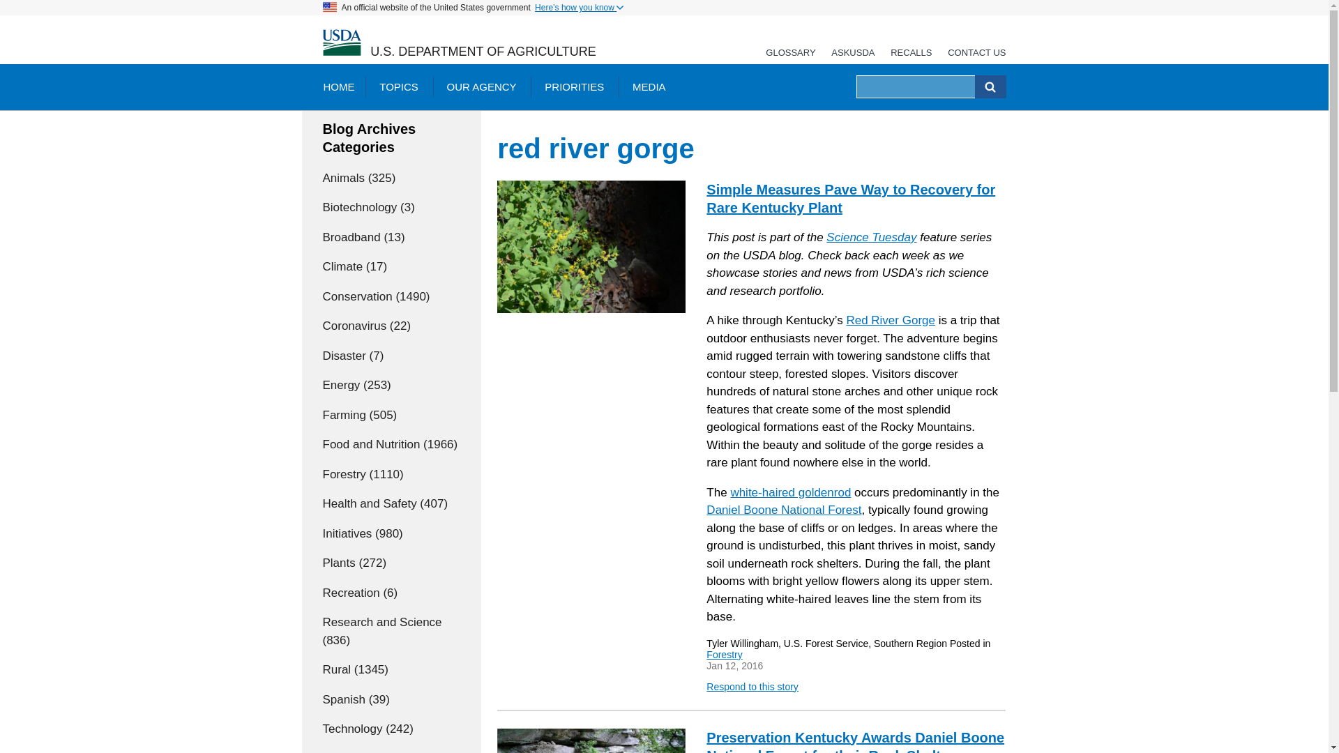  I want to click on TOPICS, so click(399, 86).